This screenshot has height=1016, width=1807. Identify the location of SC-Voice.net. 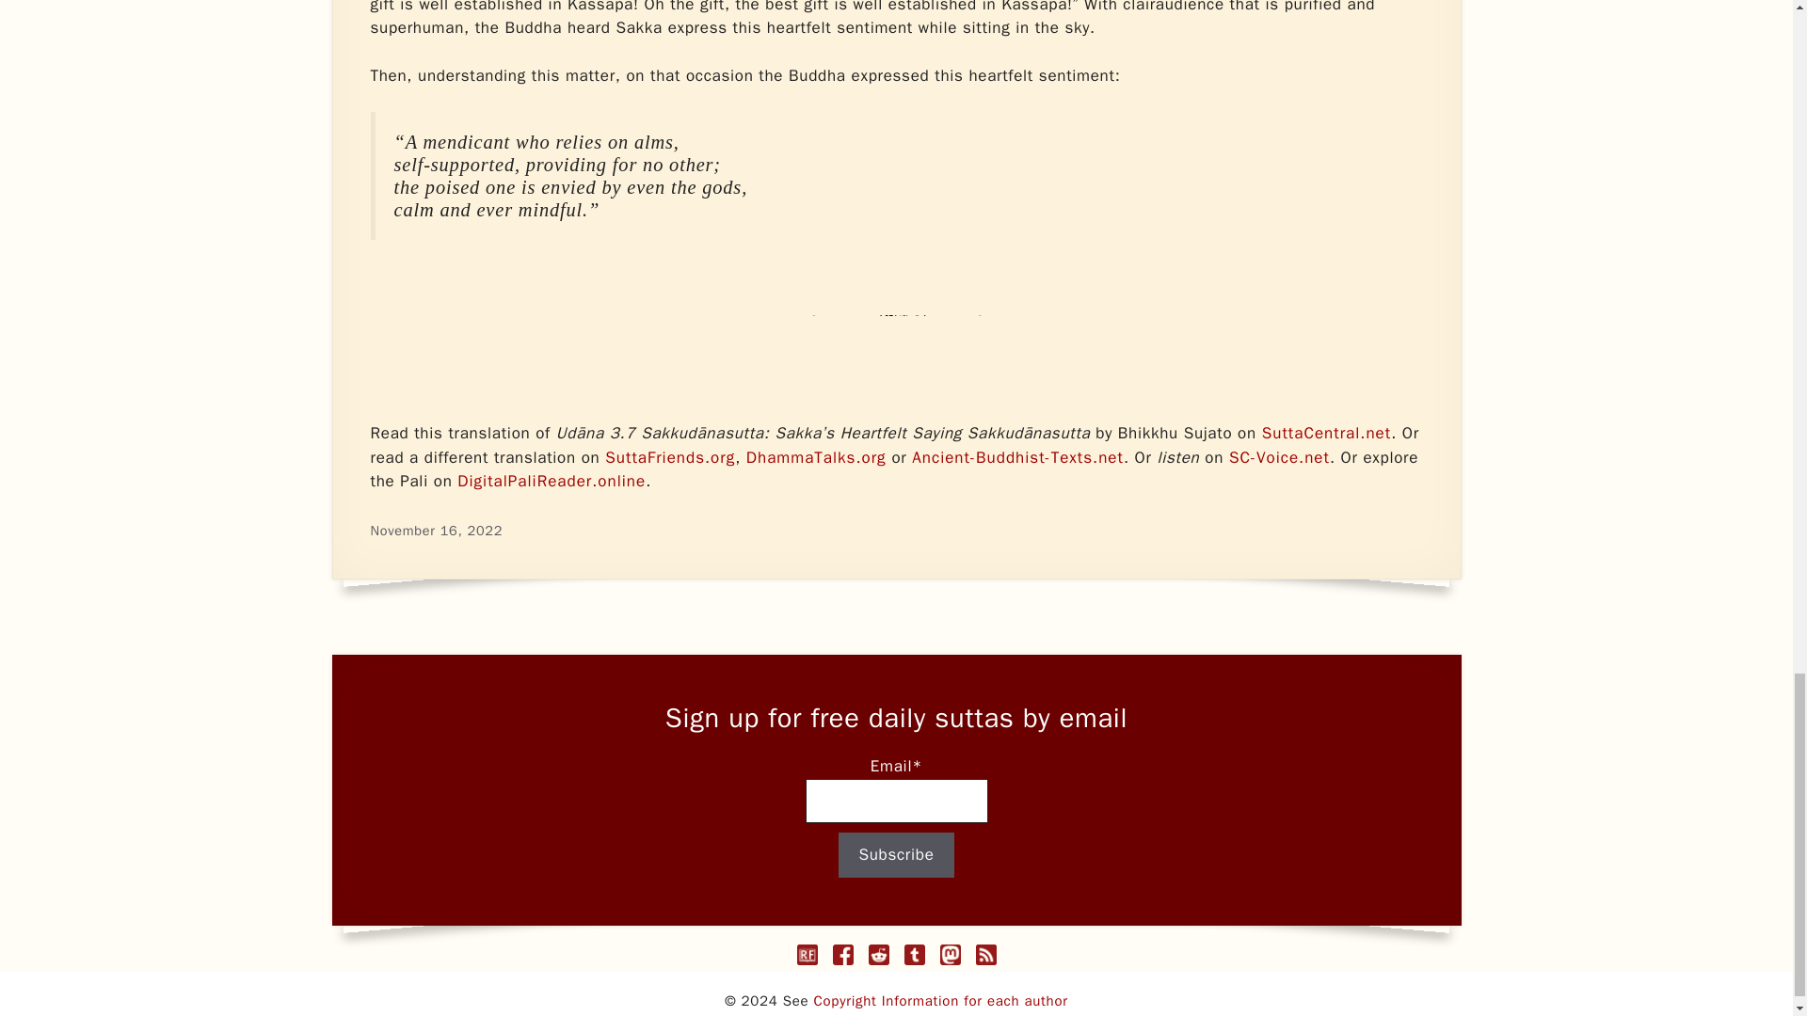
(1279, 457).